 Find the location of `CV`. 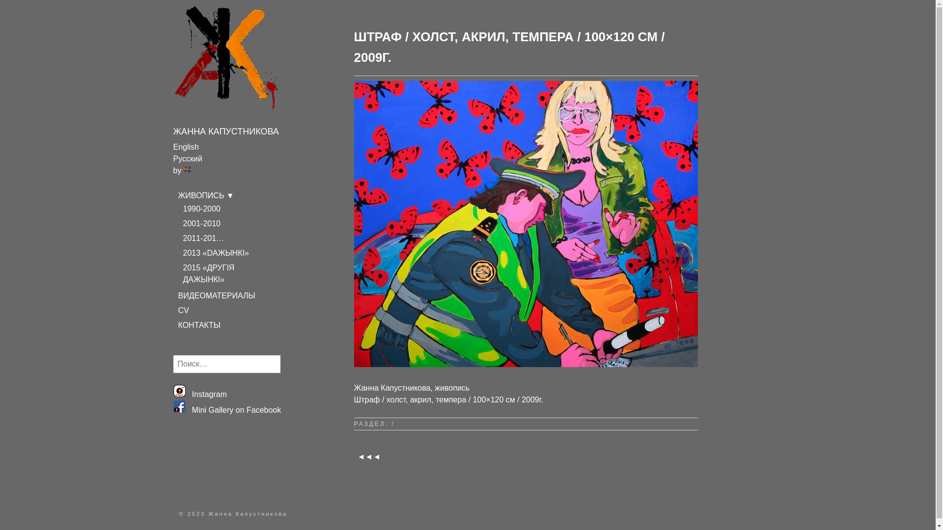

CV is located at coordinates (183, 310).